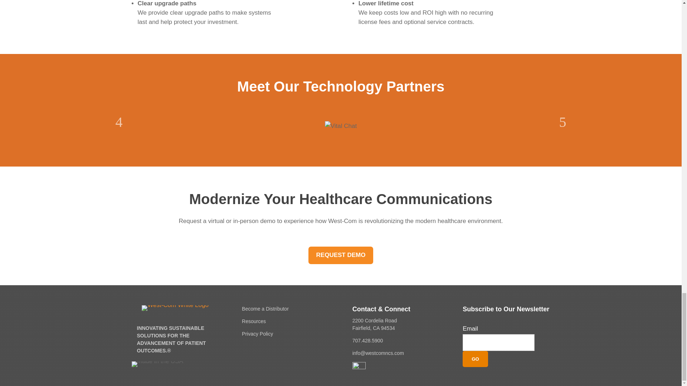  Describe the element at coordinates (257, 333) in the screenshot. I see `Privacy Policy` at that location.